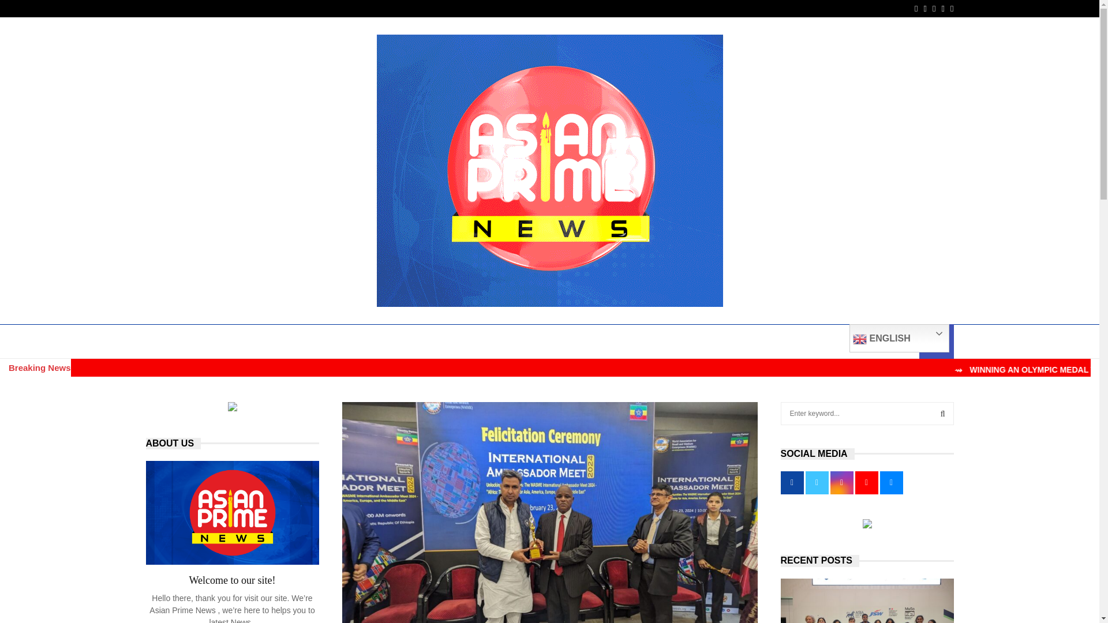  I want to click on LIFESTYLE, so click(614, 341).